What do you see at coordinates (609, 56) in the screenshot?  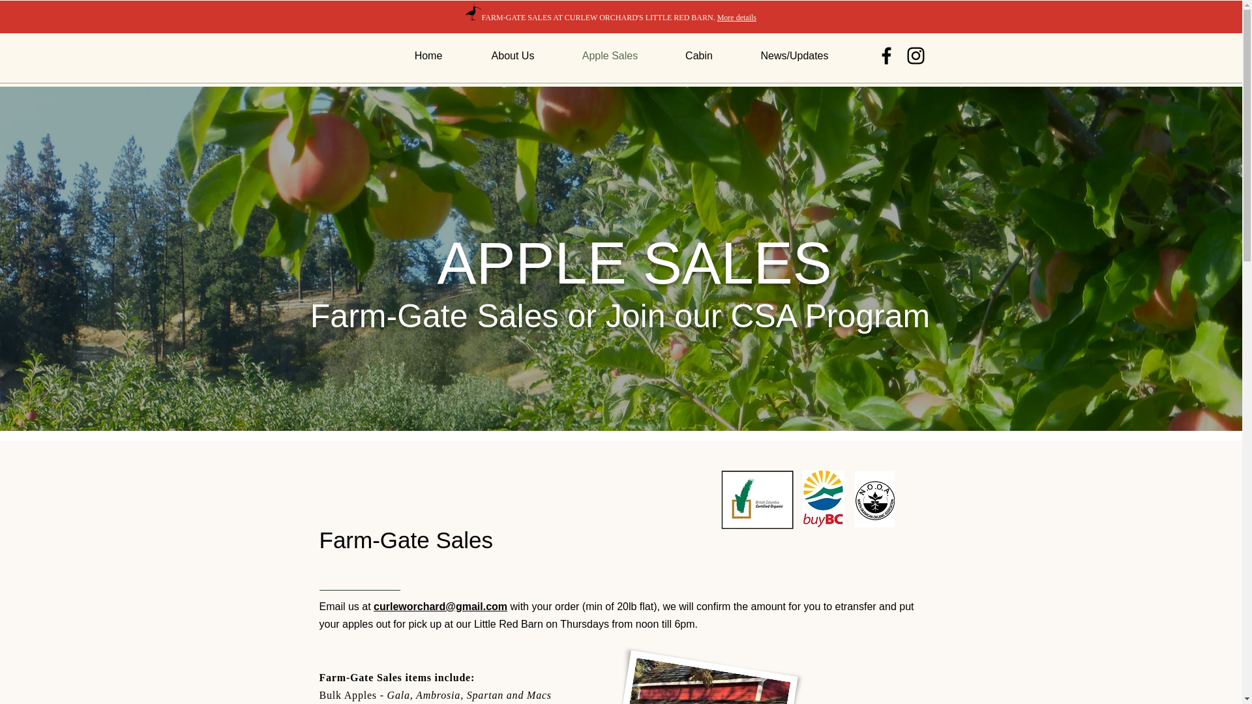 I see `Apple Sales` at bounding box center [609, 56].